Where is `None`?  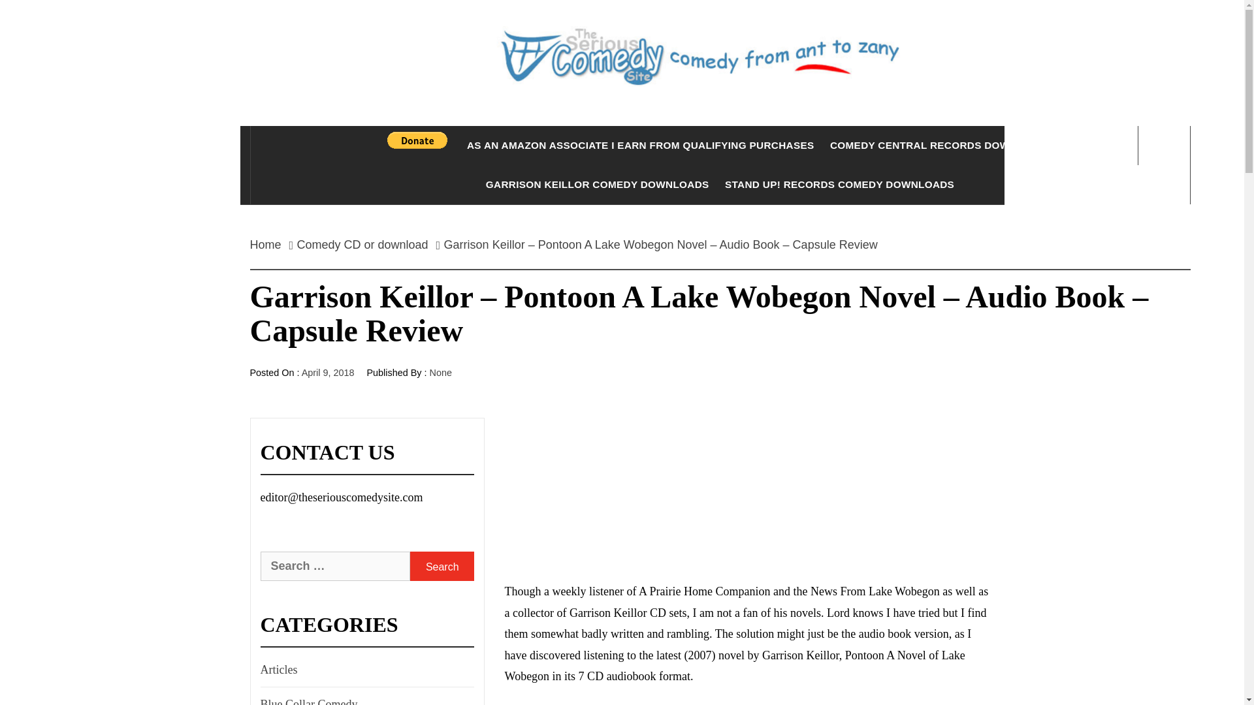
None is located at coordinates (440, 372).